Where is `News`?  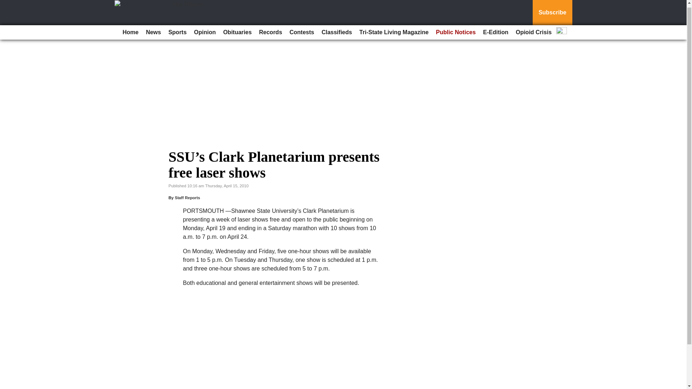 News is located at coordinates (154, 30).